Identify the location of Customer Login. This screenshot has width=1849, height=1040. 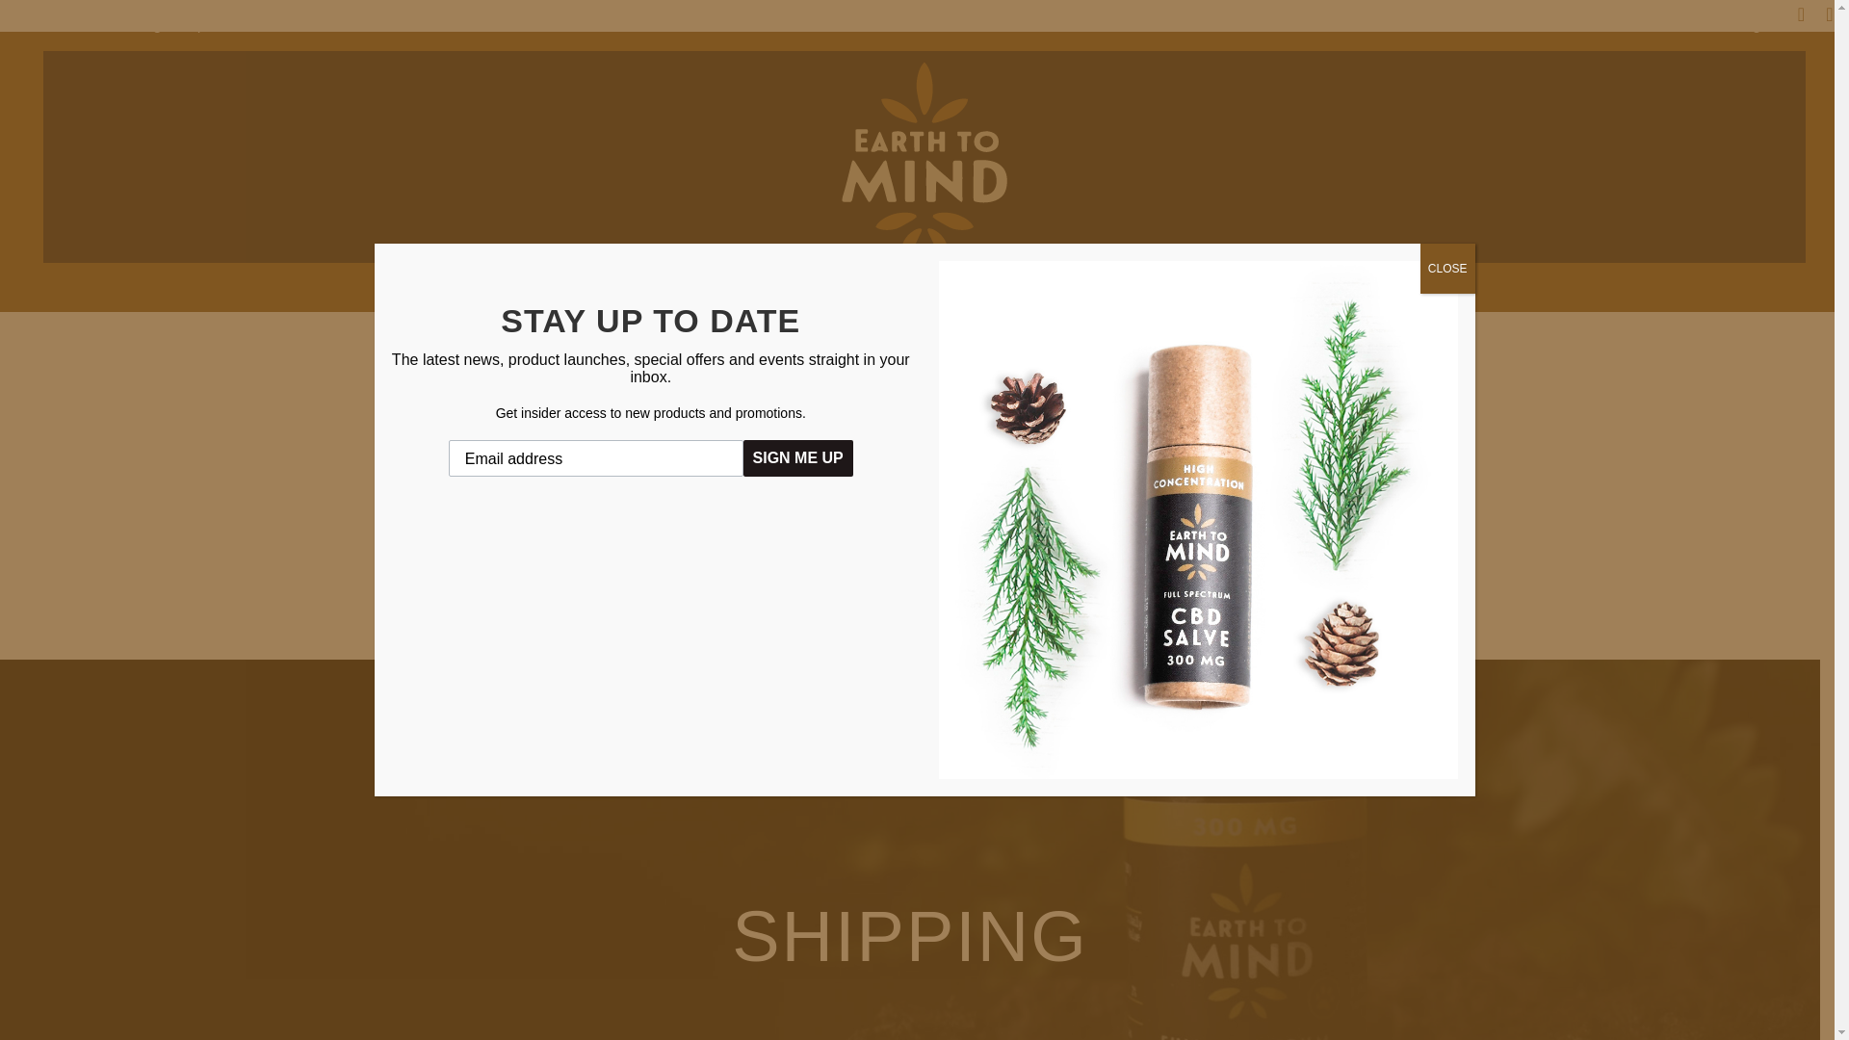
(1718, 24).